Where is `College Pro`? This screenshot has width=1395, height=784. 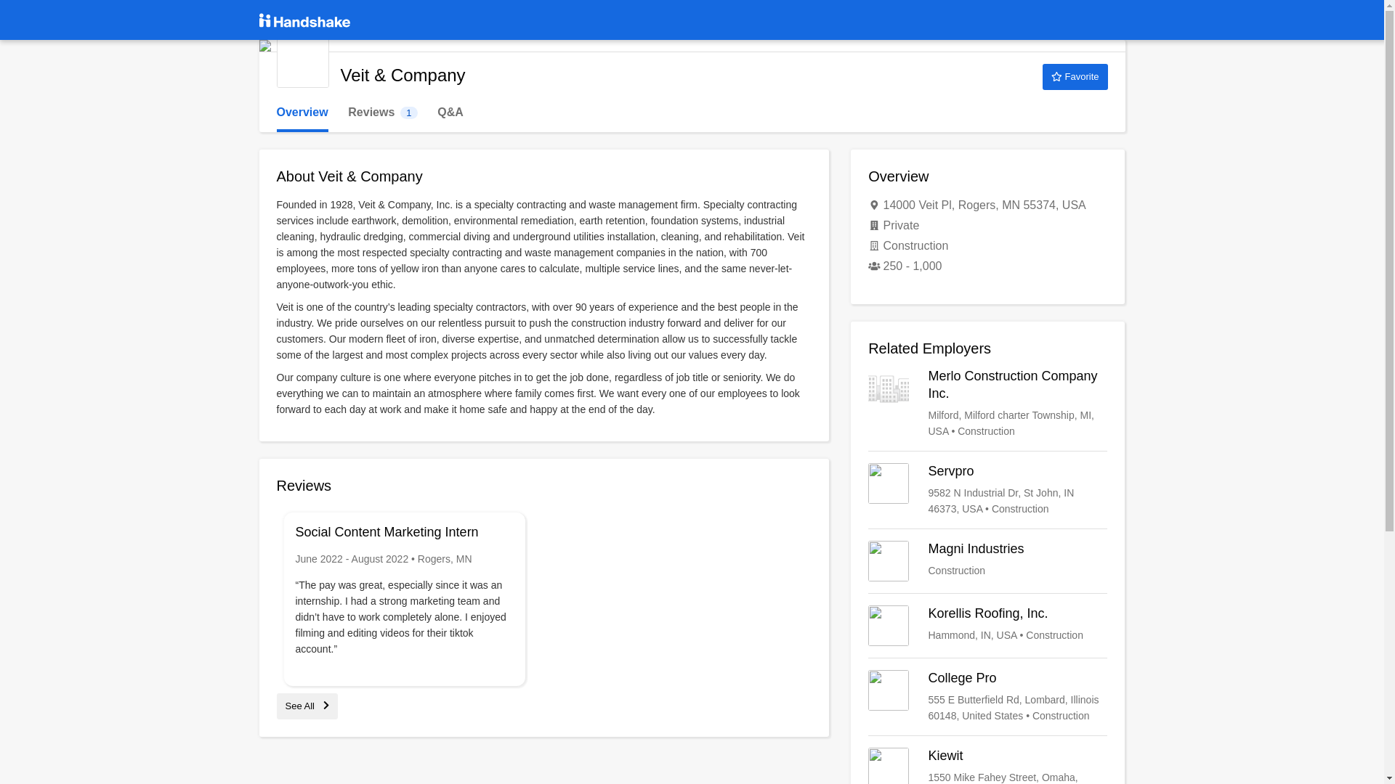 College Pro is located at coordinates (302, 113).